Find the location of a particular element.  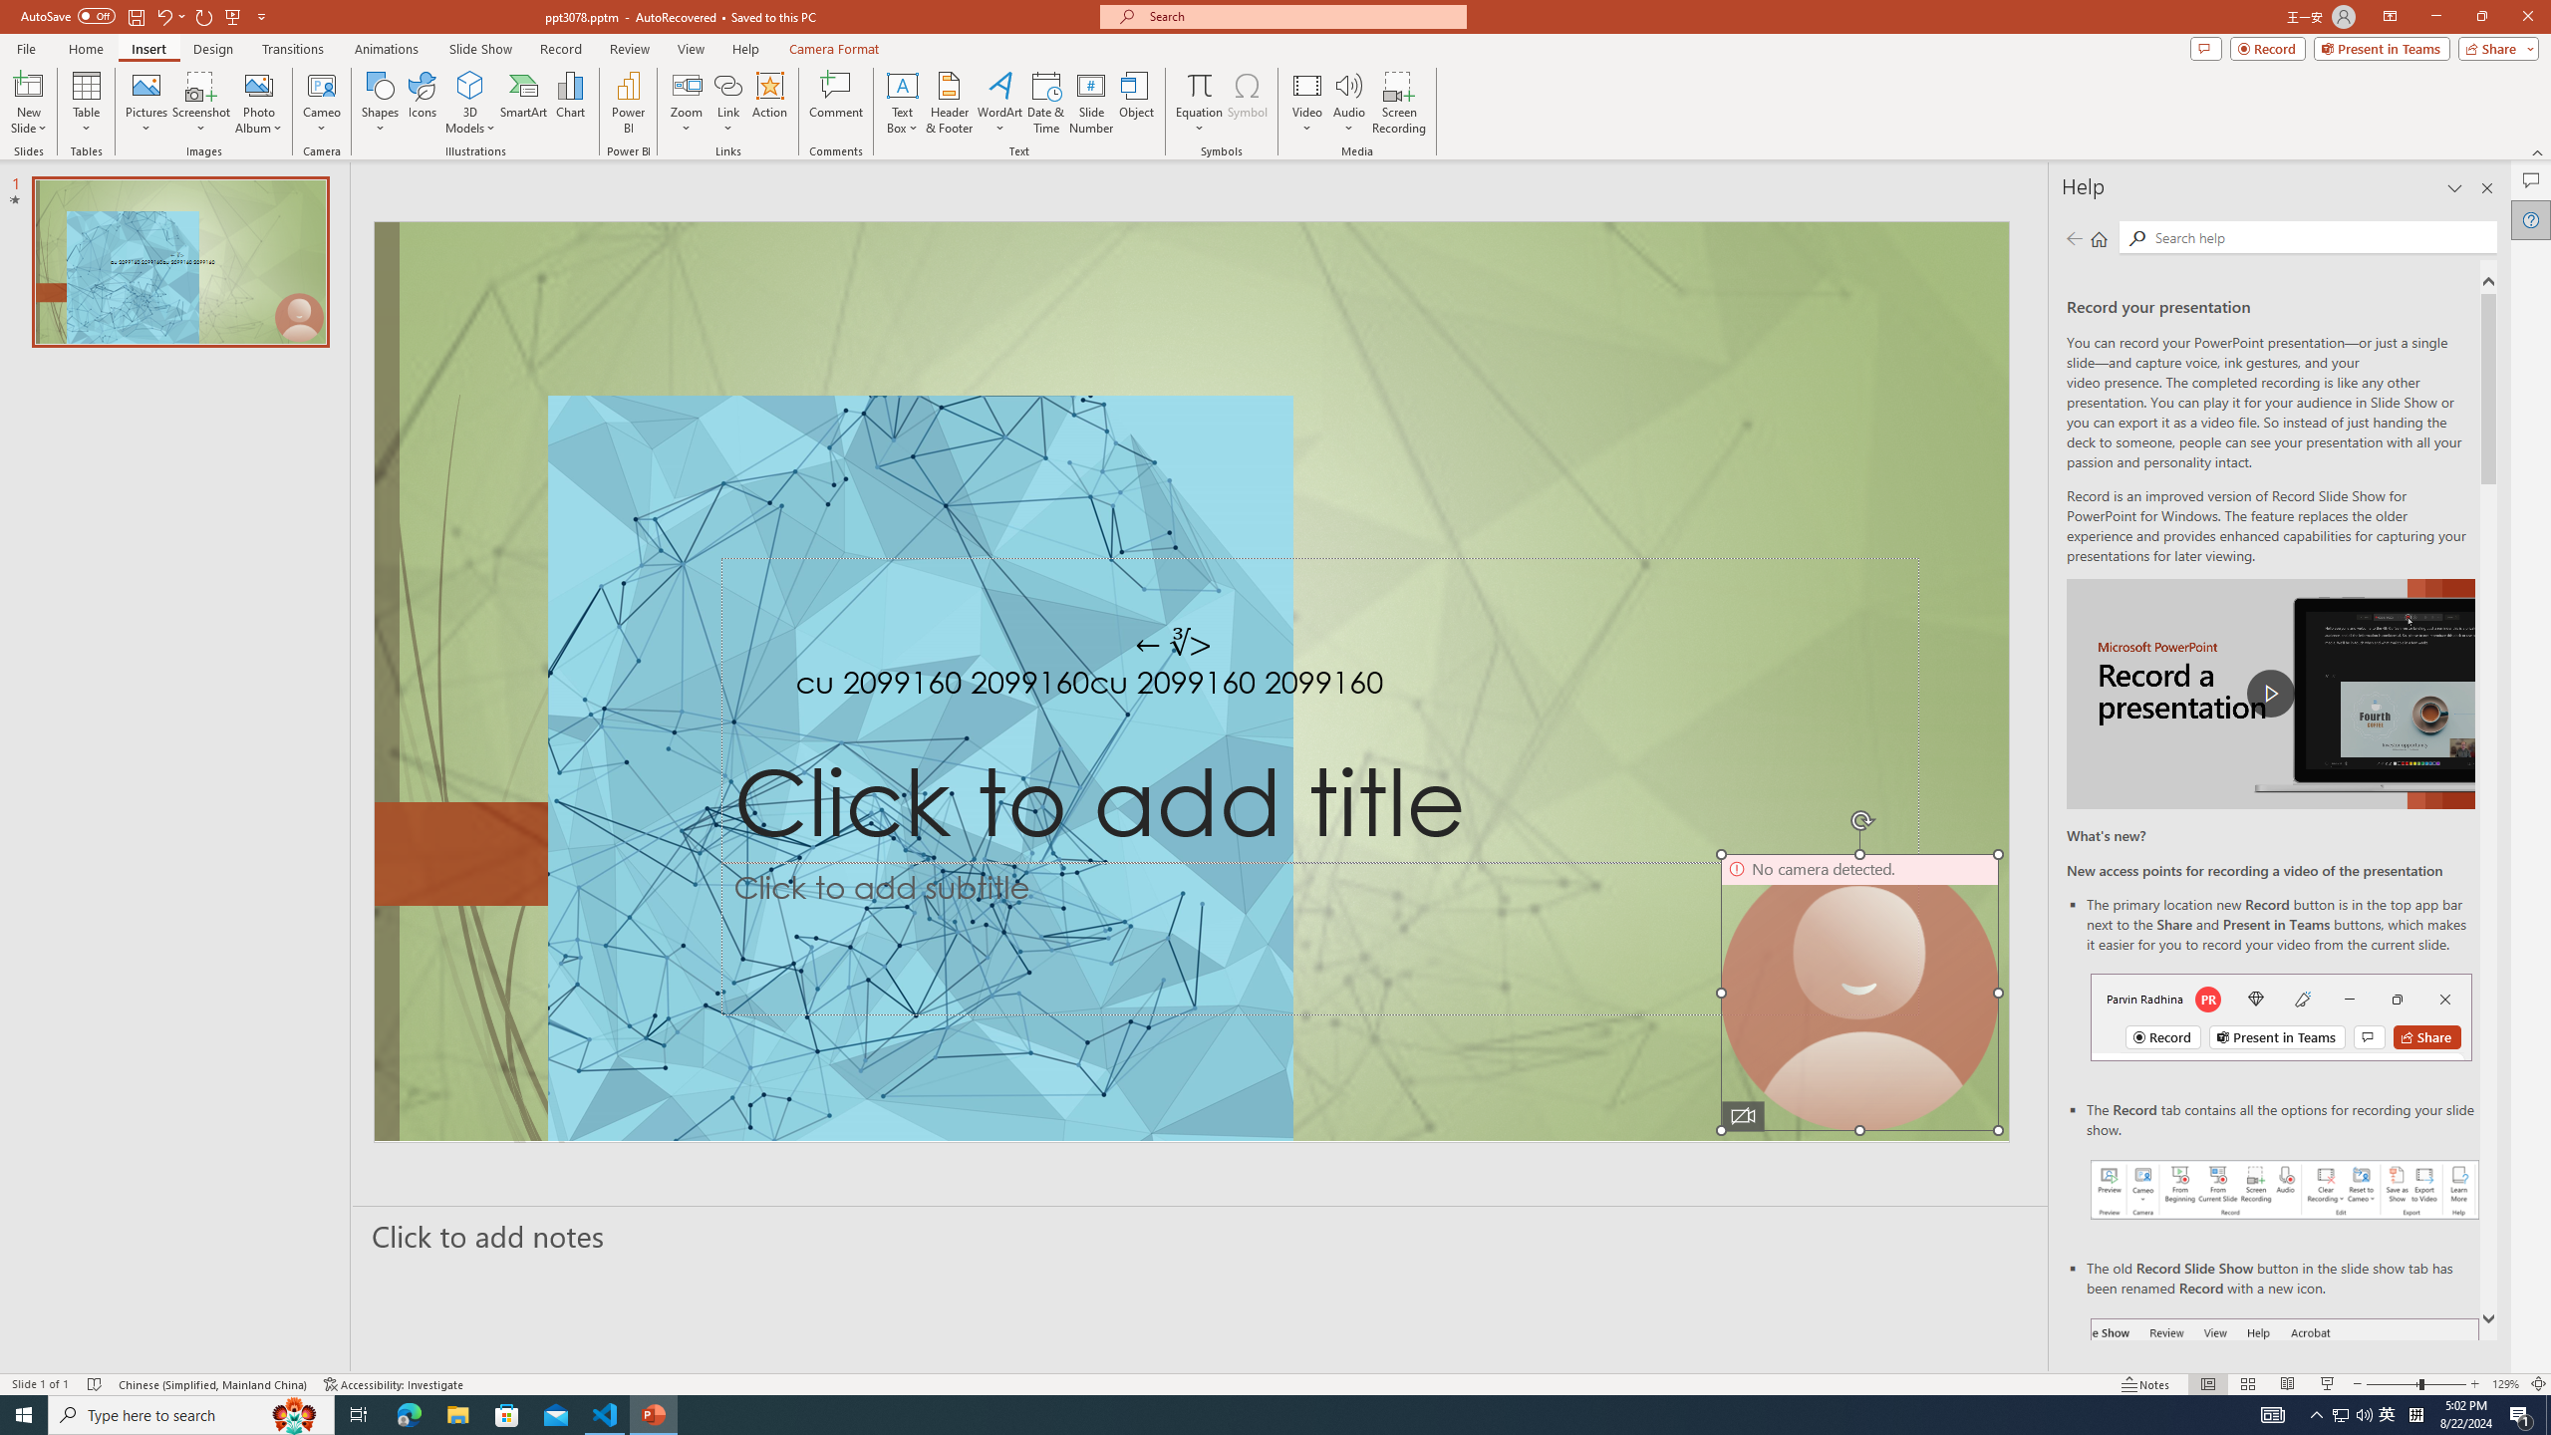

Subtitle TextBox is located at coordinates (1319, 939).